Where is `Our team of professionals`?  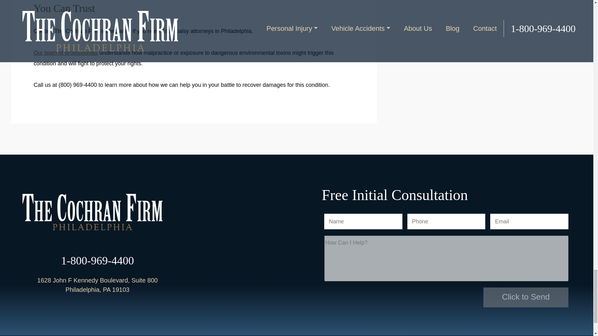 Our team of professionals is located at coordinates (65, 53).